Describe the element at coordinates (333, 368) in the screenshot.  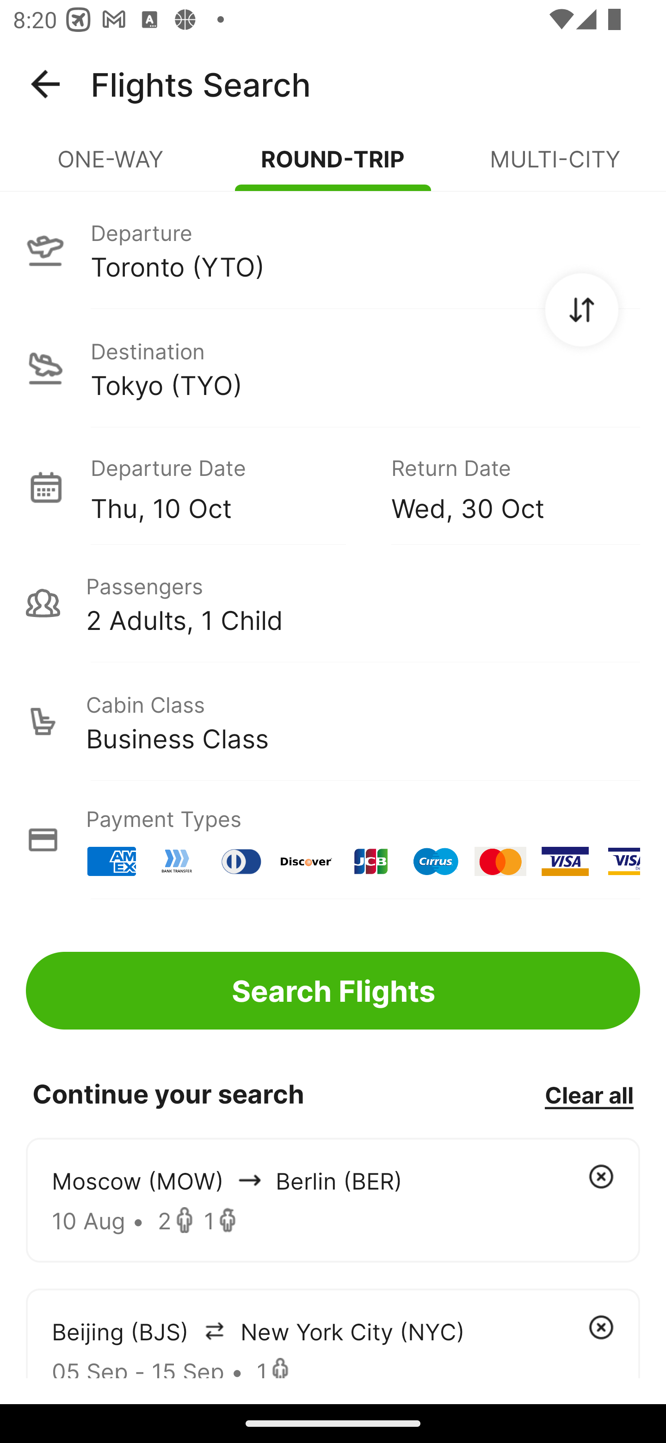
I see `Destination Tokyo (TYO)` at that location.